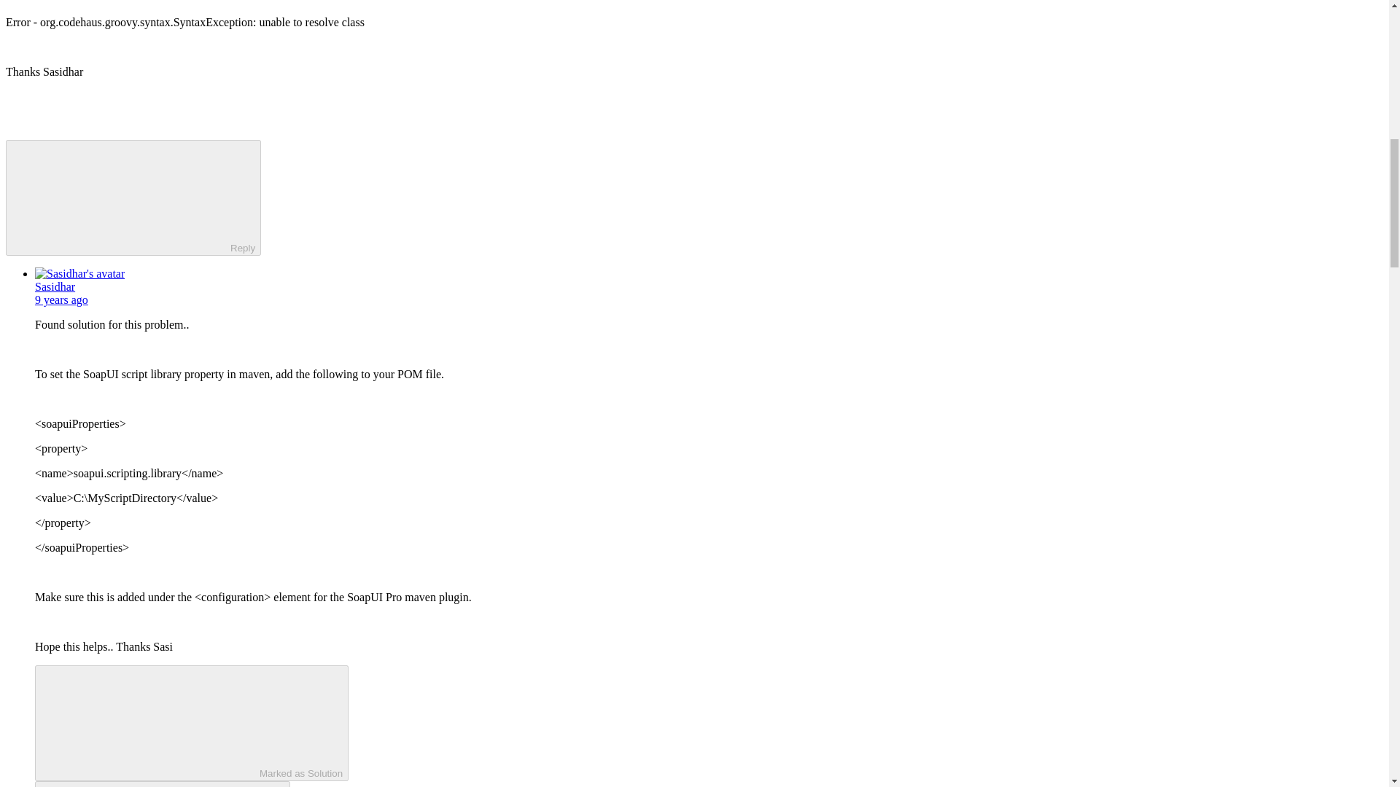 This screenshot has height=787, width=1400. Describe the element at coordinates (61, 299) in the screenshot. I see `9 years ago` at that location.